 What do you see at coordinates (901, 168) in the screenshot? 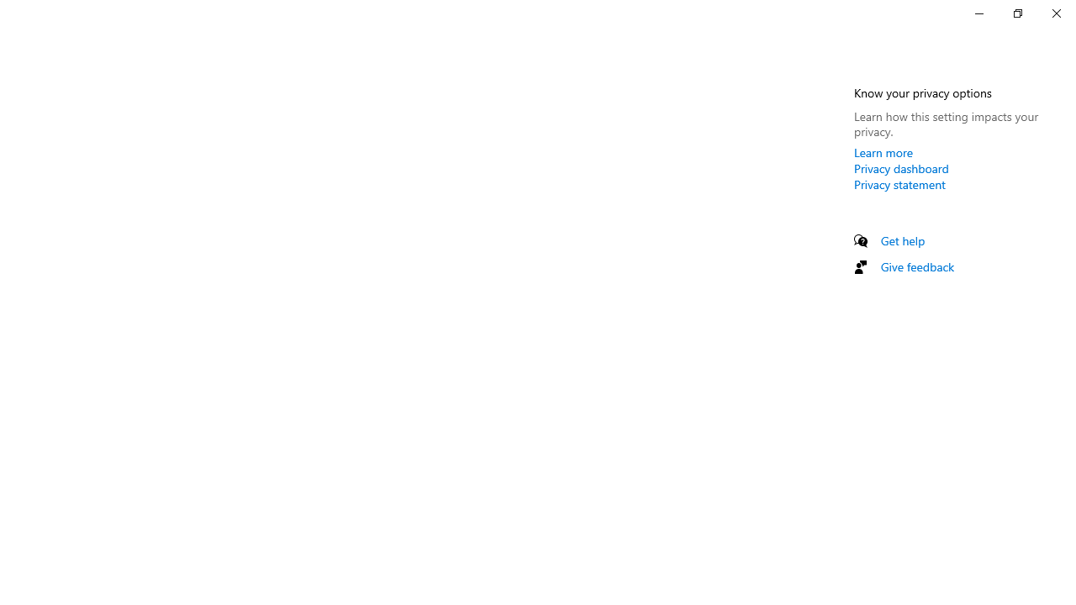
I see `Privacy dashboard` at bounding box center [901, 168].